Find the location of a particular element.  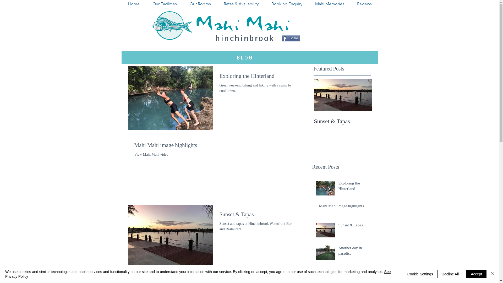

Another day in paradise! is located at coordinates (353, 252).